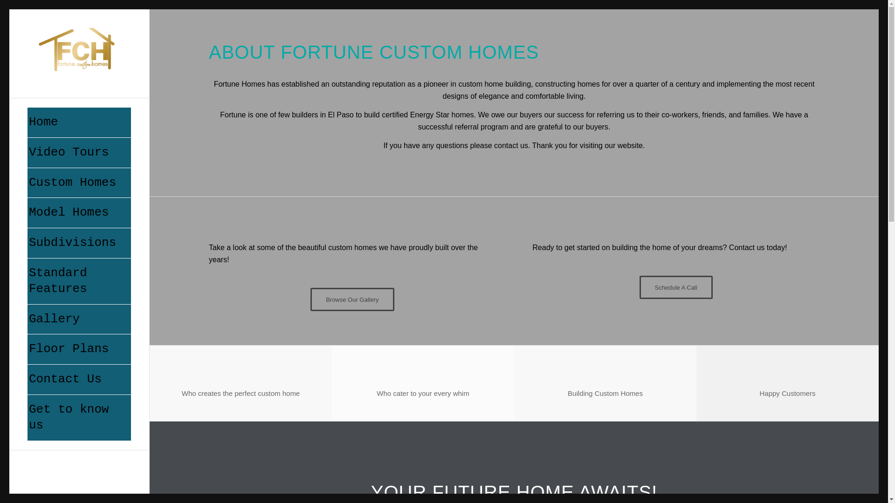  What do you see at coordinates (352, 299) in the screenshot?
I see `Browse Our Gallery` at bounding box center [352, 299].